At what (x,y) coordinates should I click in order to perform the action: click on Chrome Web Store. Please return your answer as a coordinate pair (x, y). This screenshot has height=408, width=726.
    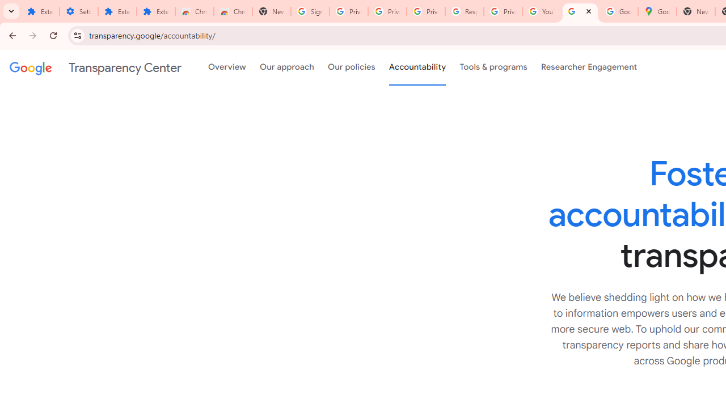
    Looking at the image, I should click on (194, 11).